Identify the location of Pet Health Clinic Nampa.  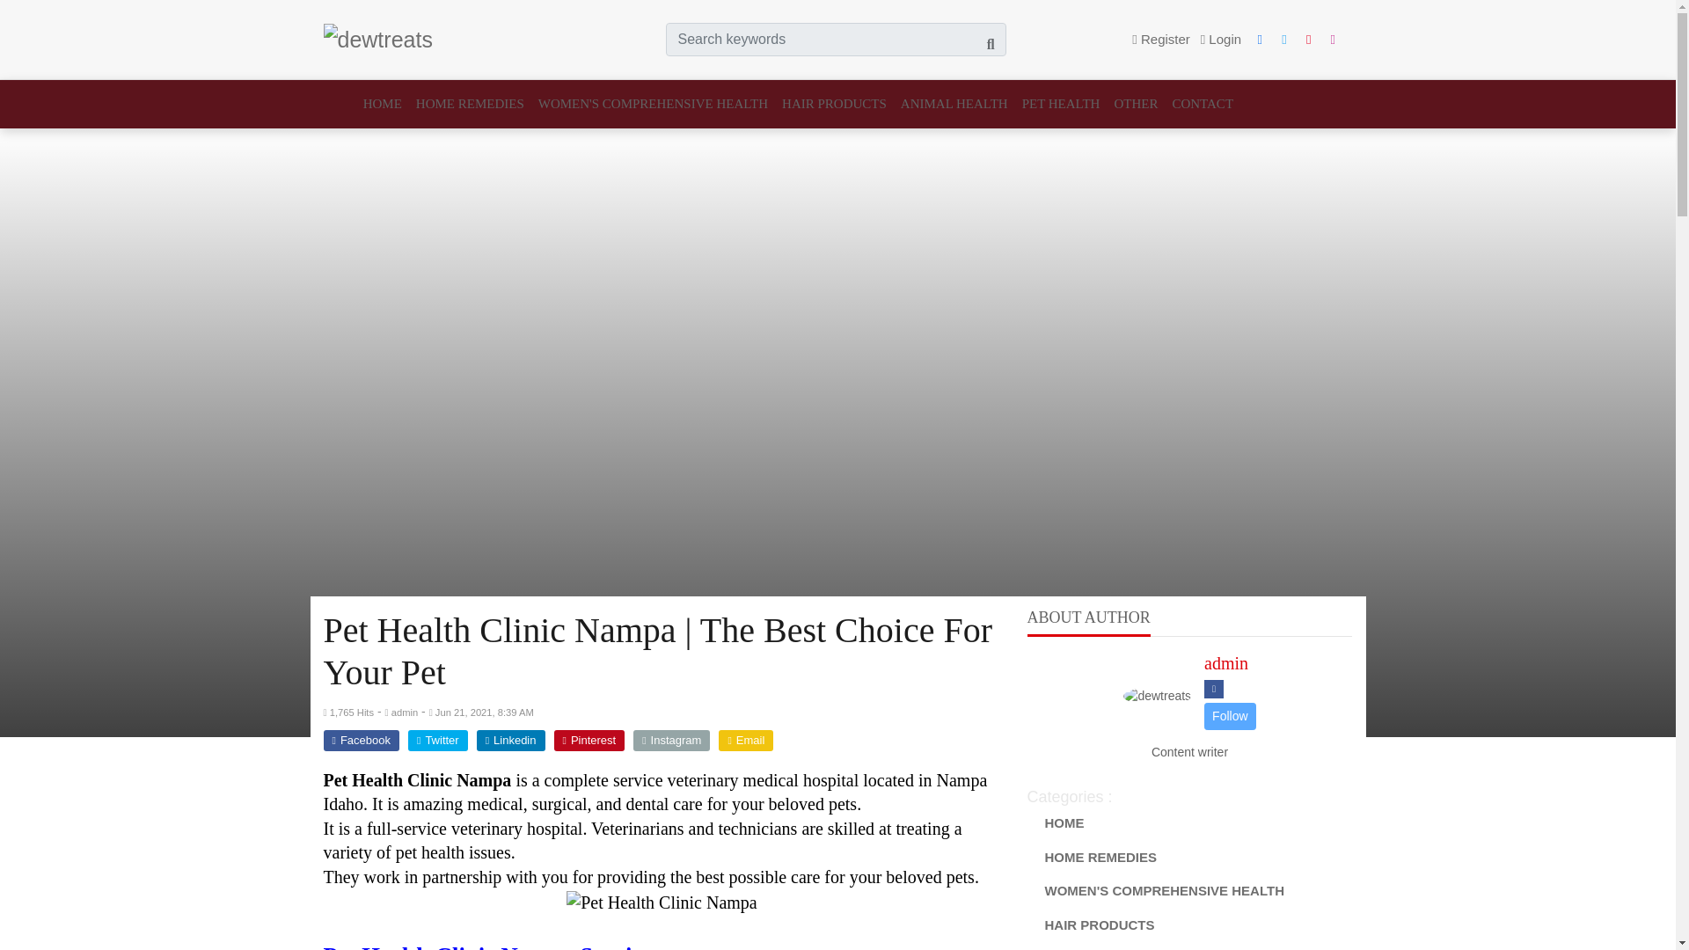
(662, 903).